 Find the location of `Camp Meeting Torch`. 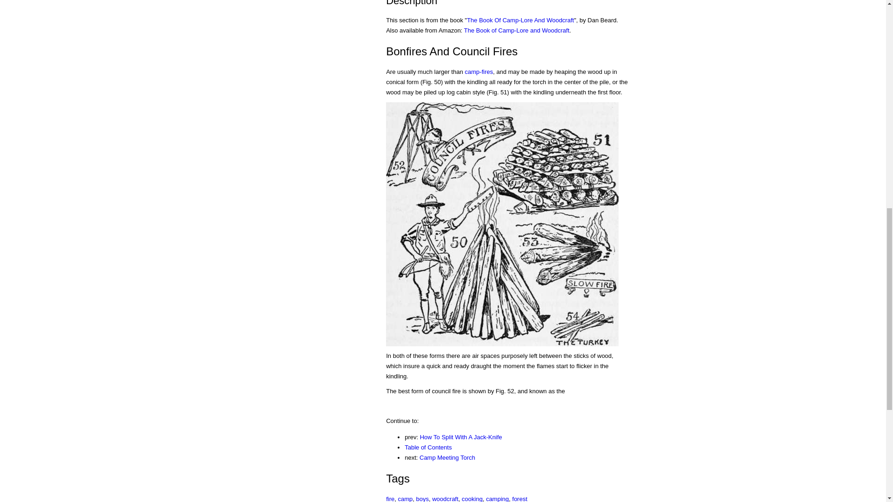

Camp Meeting Torch is located at coordinates (447, 457).